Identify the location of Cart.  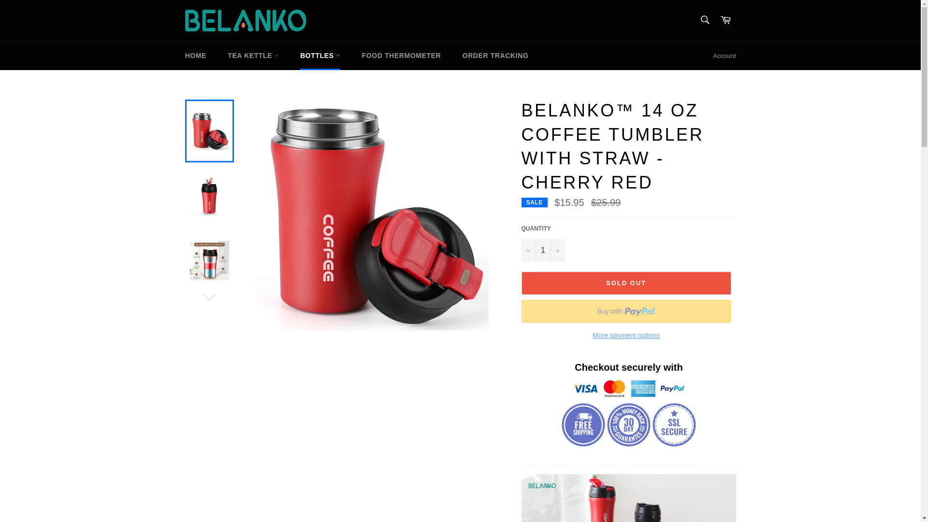
(725, 20).